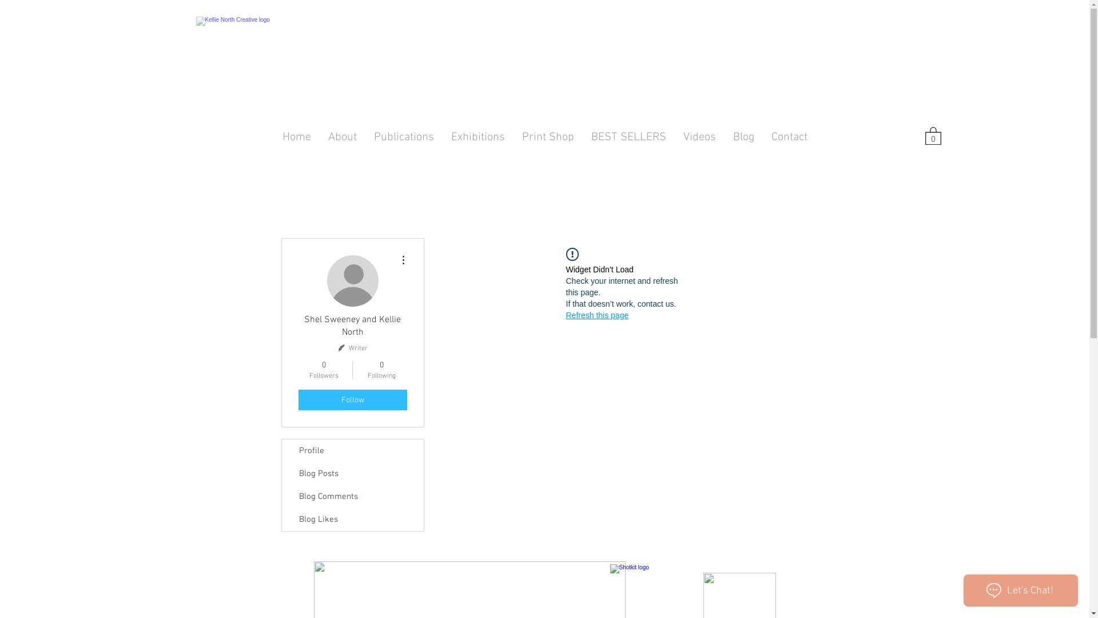 The width and height of the screenshot is (1098, 618). I want to click on BEST SELLERS, so click(628, 137).